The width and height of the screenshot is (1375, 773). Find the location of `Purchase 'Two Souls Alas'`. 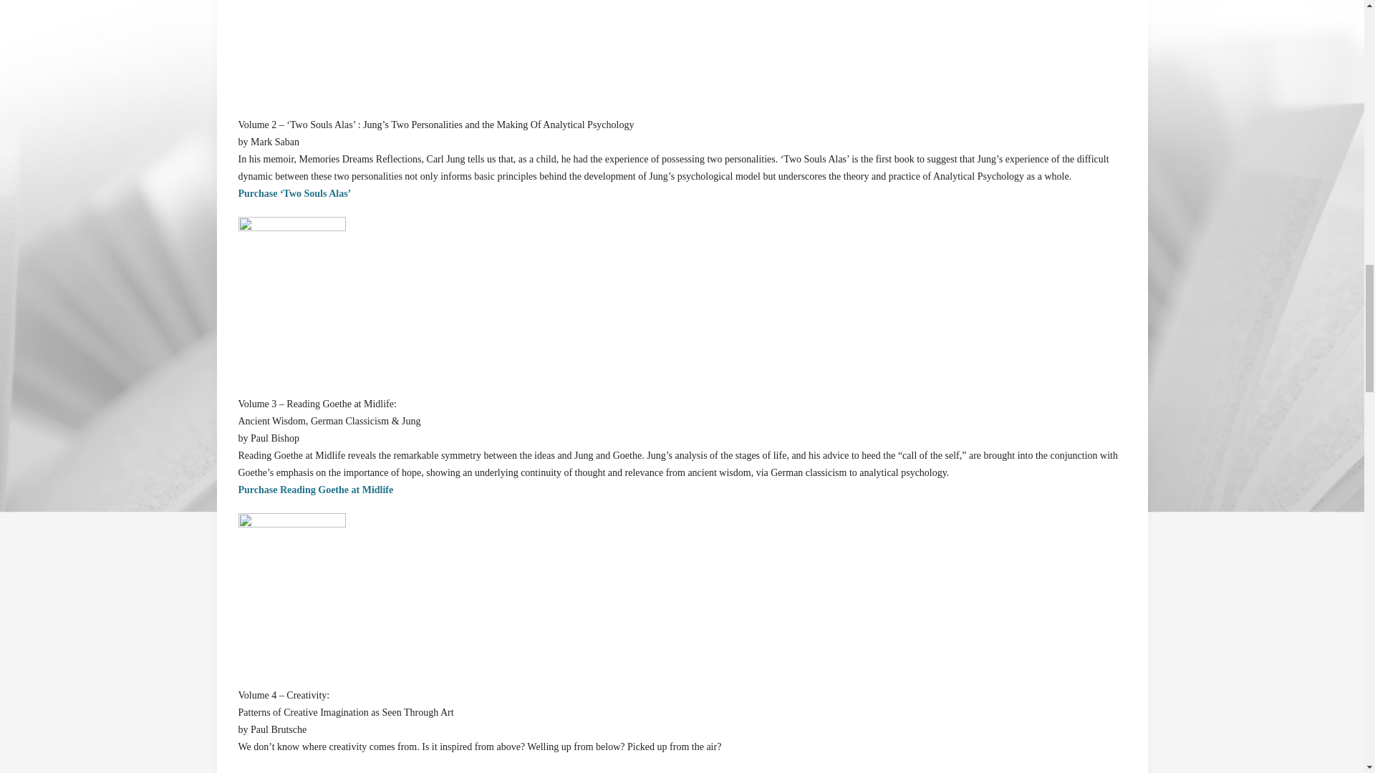

Purchase 'Two Souls Alas' is located at coordinates (294, 193).